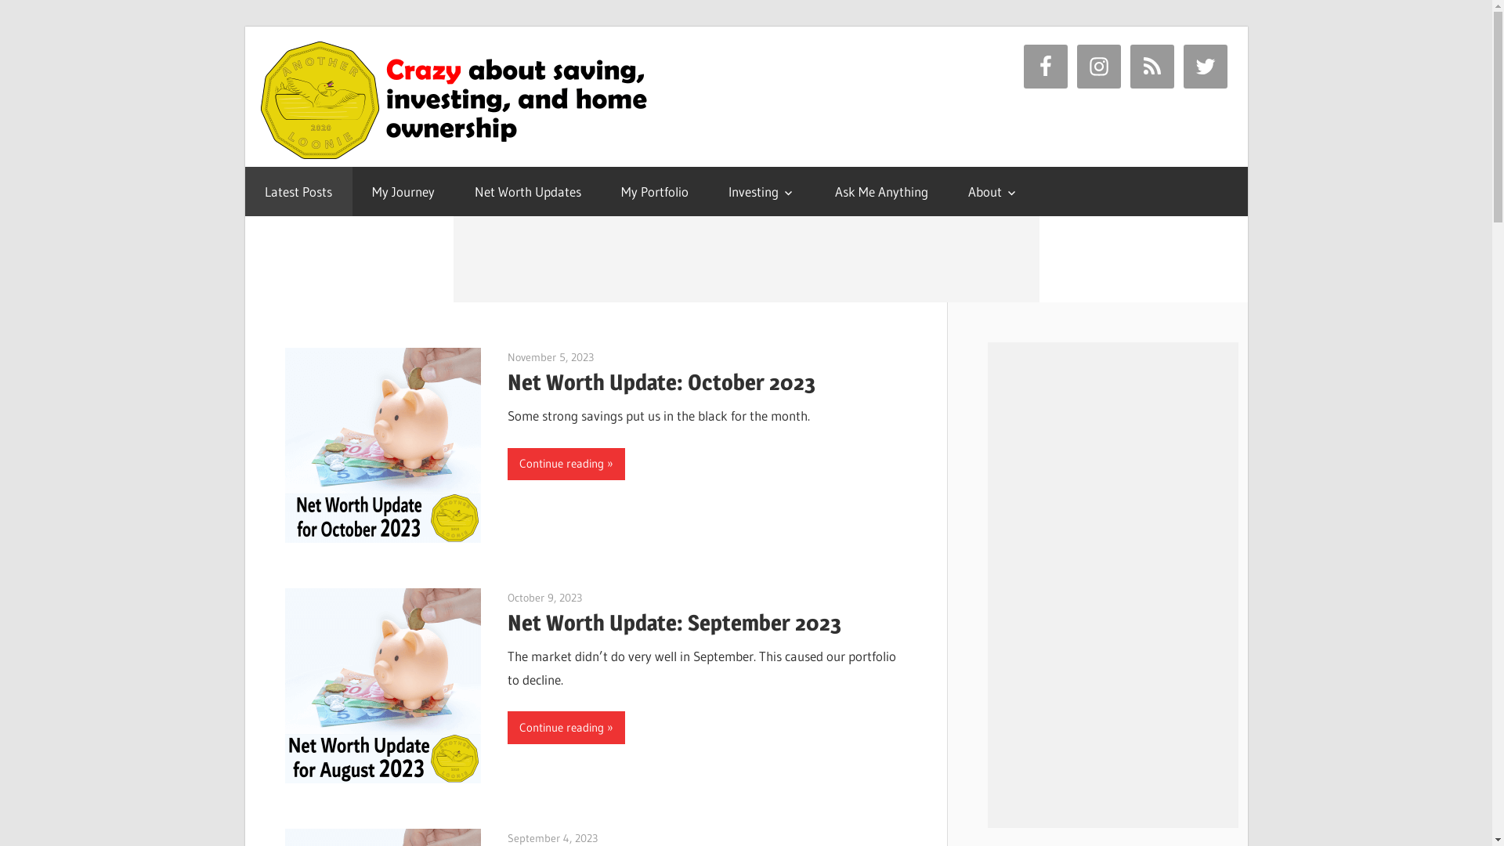 Image resolution: width=1504 pixels, height=846 pixels. What do you see at coordinates (628, 357) in the screenshot?
I see `AnotherLoonie` at bounding box center [628, 357].